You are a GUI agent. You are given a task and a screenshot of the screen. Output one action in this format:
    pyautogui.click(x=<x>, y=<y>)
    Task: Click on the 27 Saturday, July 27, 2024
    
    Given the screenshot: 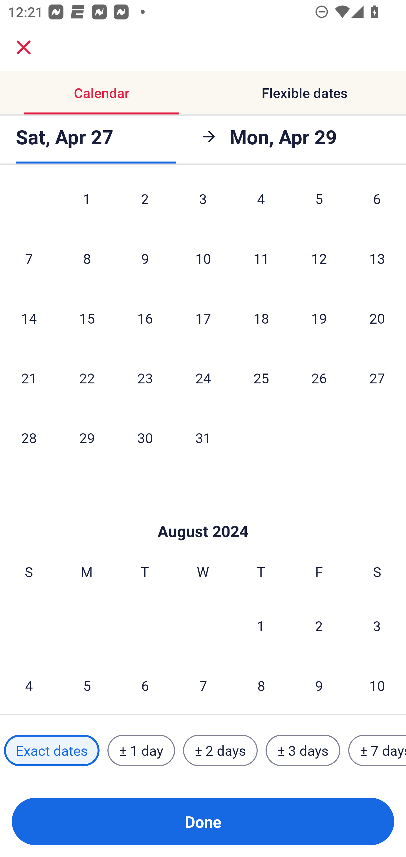 What is the action you would take?
    pyautogui.click(x=377, y=378)
    